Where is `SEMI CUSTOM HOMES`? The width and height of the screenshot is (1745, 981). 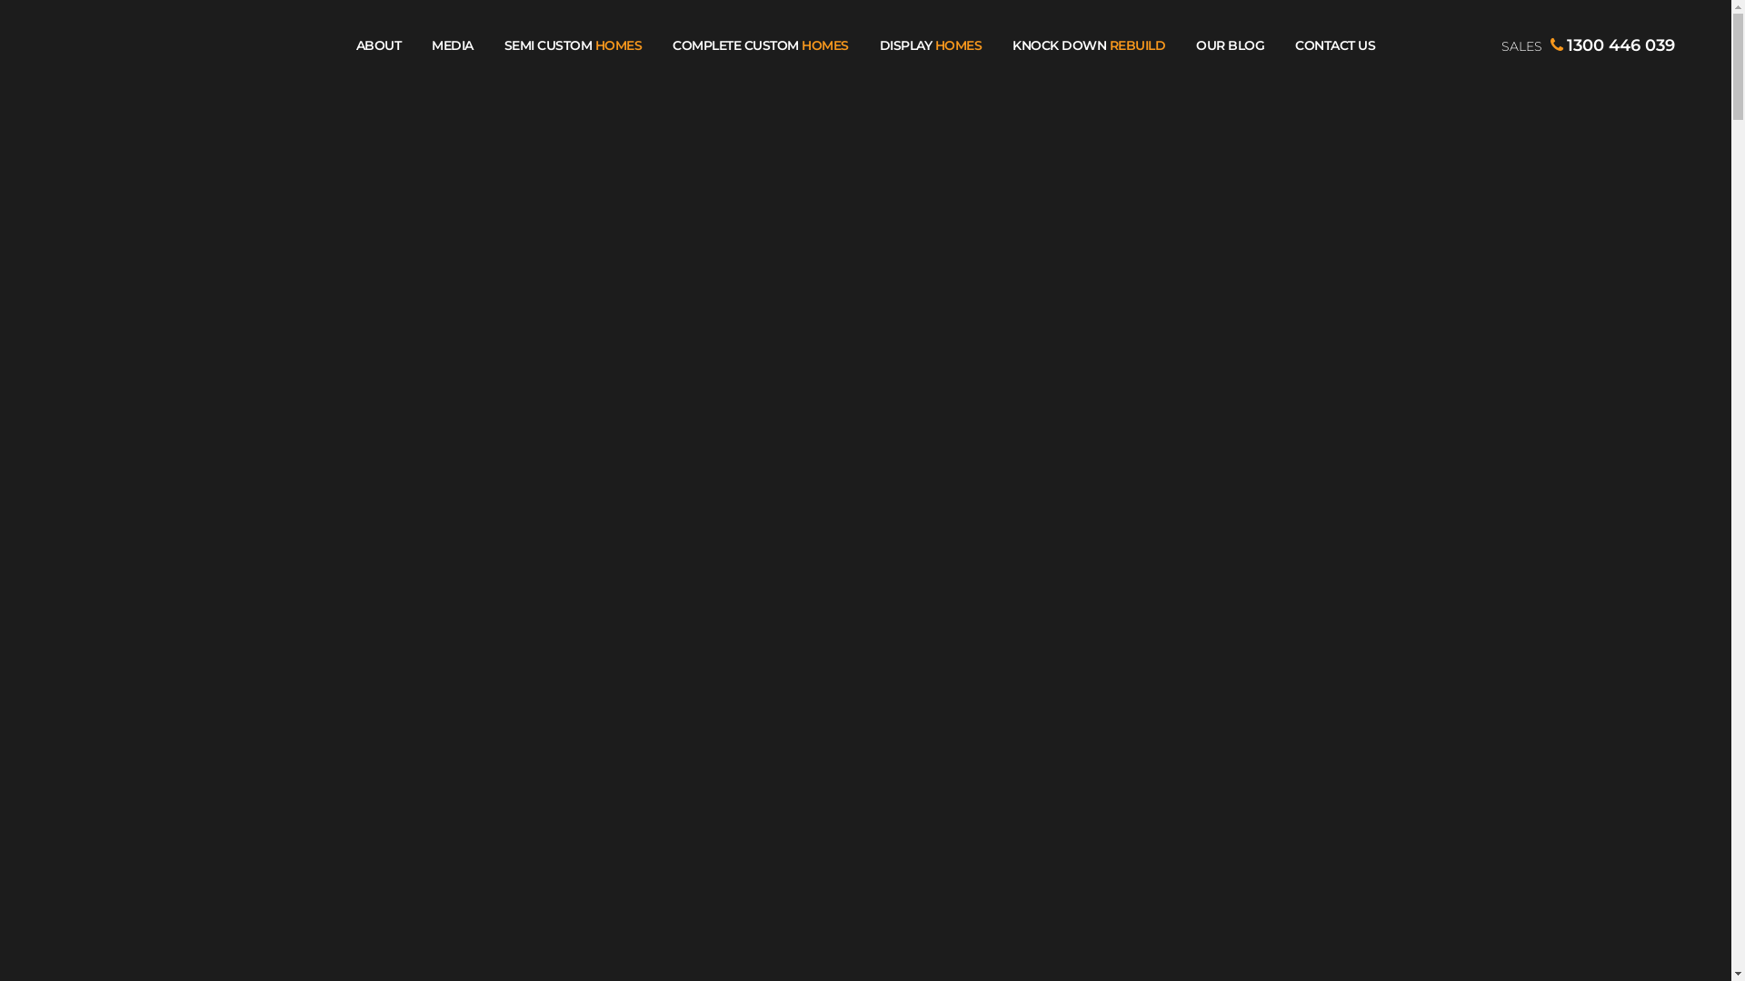
SEMI CUSTOM HOMES is located at coordinates (573, 45).